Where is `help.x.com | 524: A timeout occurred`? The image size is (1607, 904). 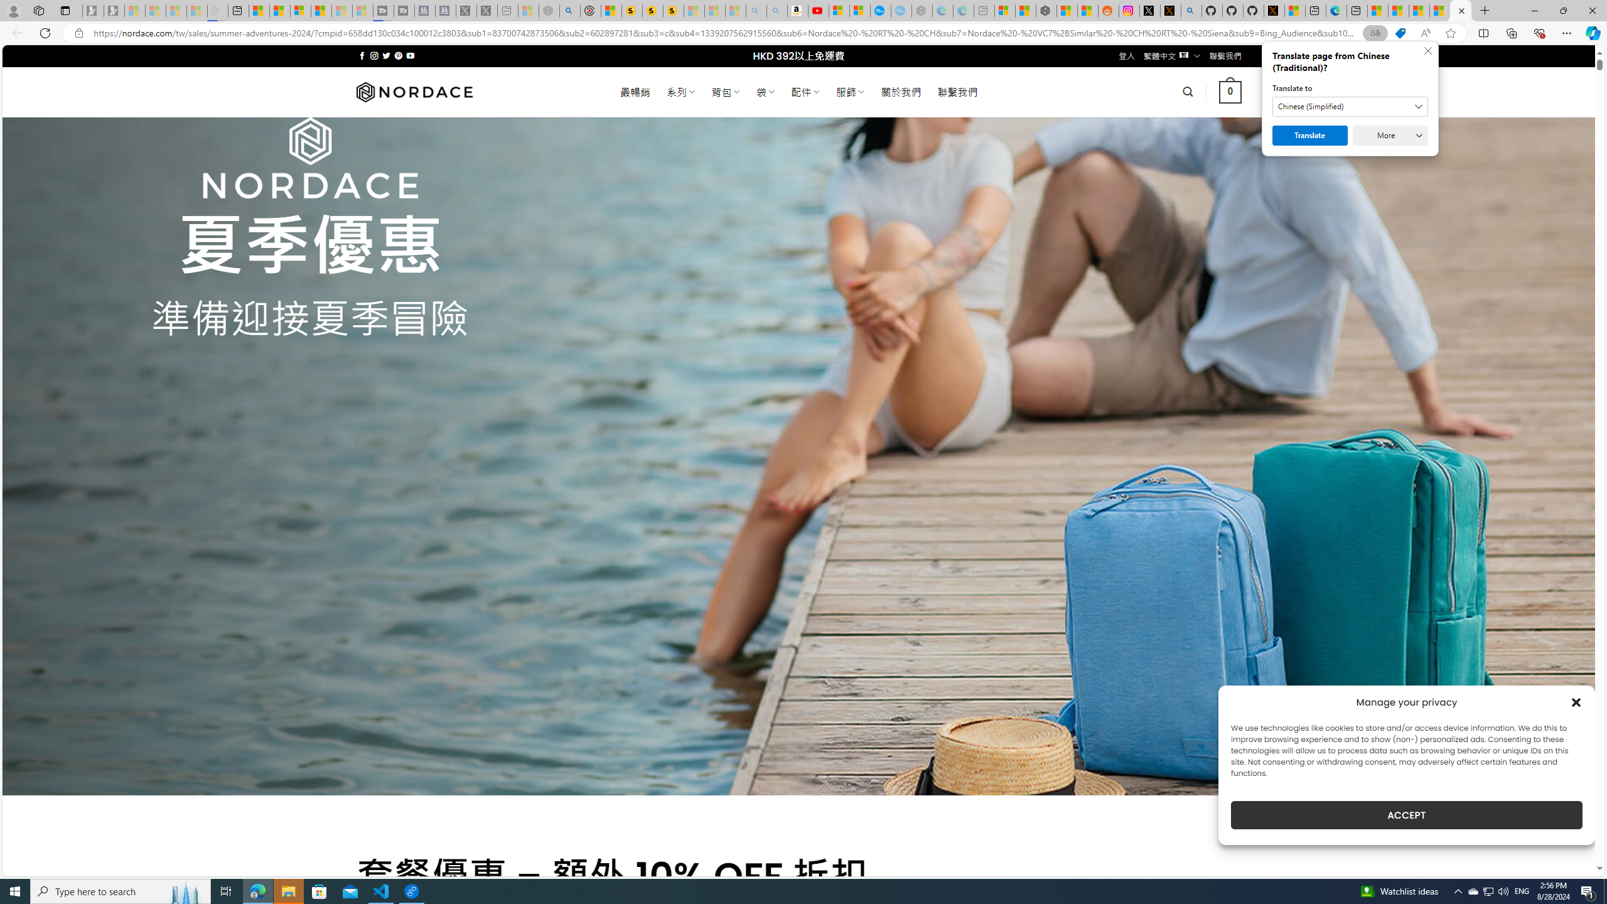 help.x.com | 524: A timeout occurred is located at coordinates (1170, 11).